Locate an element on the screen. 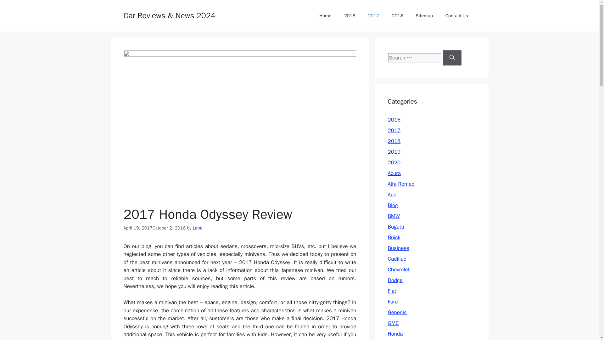 The width and height of the screenshot is (604, 340). 2016 is located at coordinates (350, 16).